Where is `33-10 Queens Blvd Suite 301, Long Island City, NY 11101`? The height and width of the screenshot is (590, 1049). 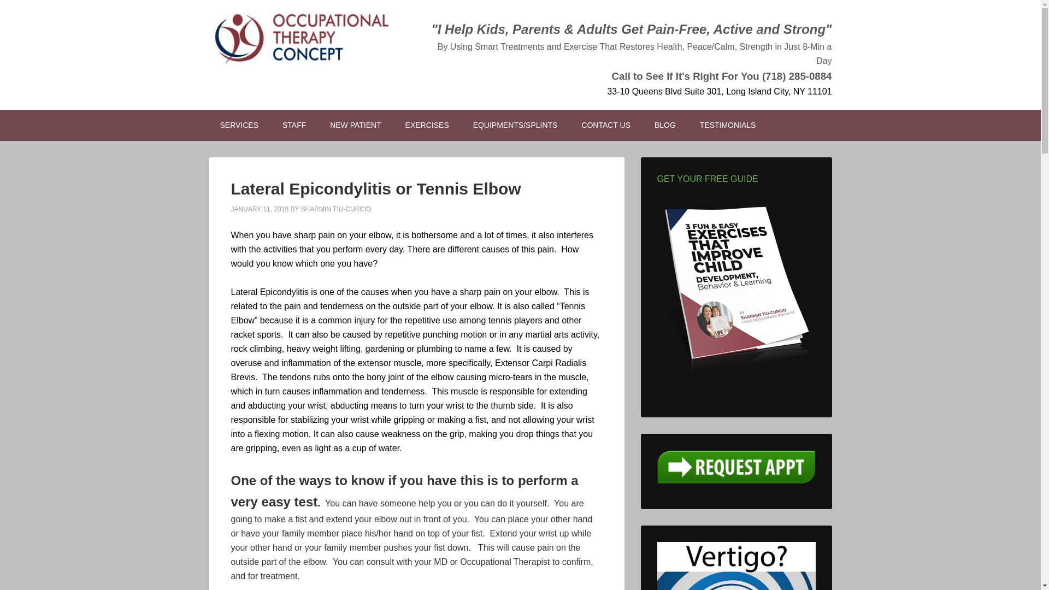 33-10 Queens Blvd Suite 301, Long Island City, NY 11101 is located at coordinates (719, 91).